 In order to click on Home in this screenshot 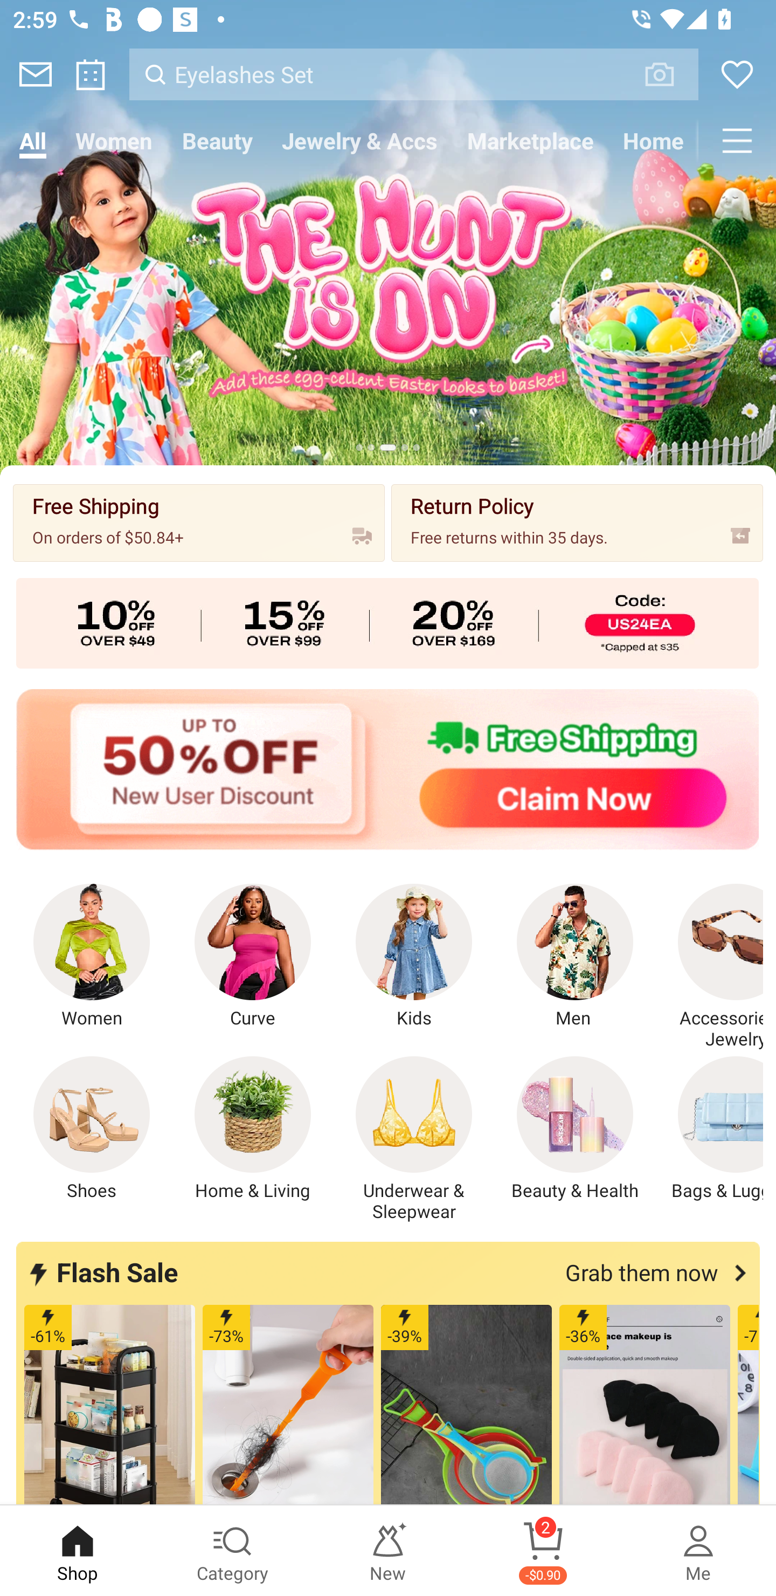, I will do `click(653, 140)`.